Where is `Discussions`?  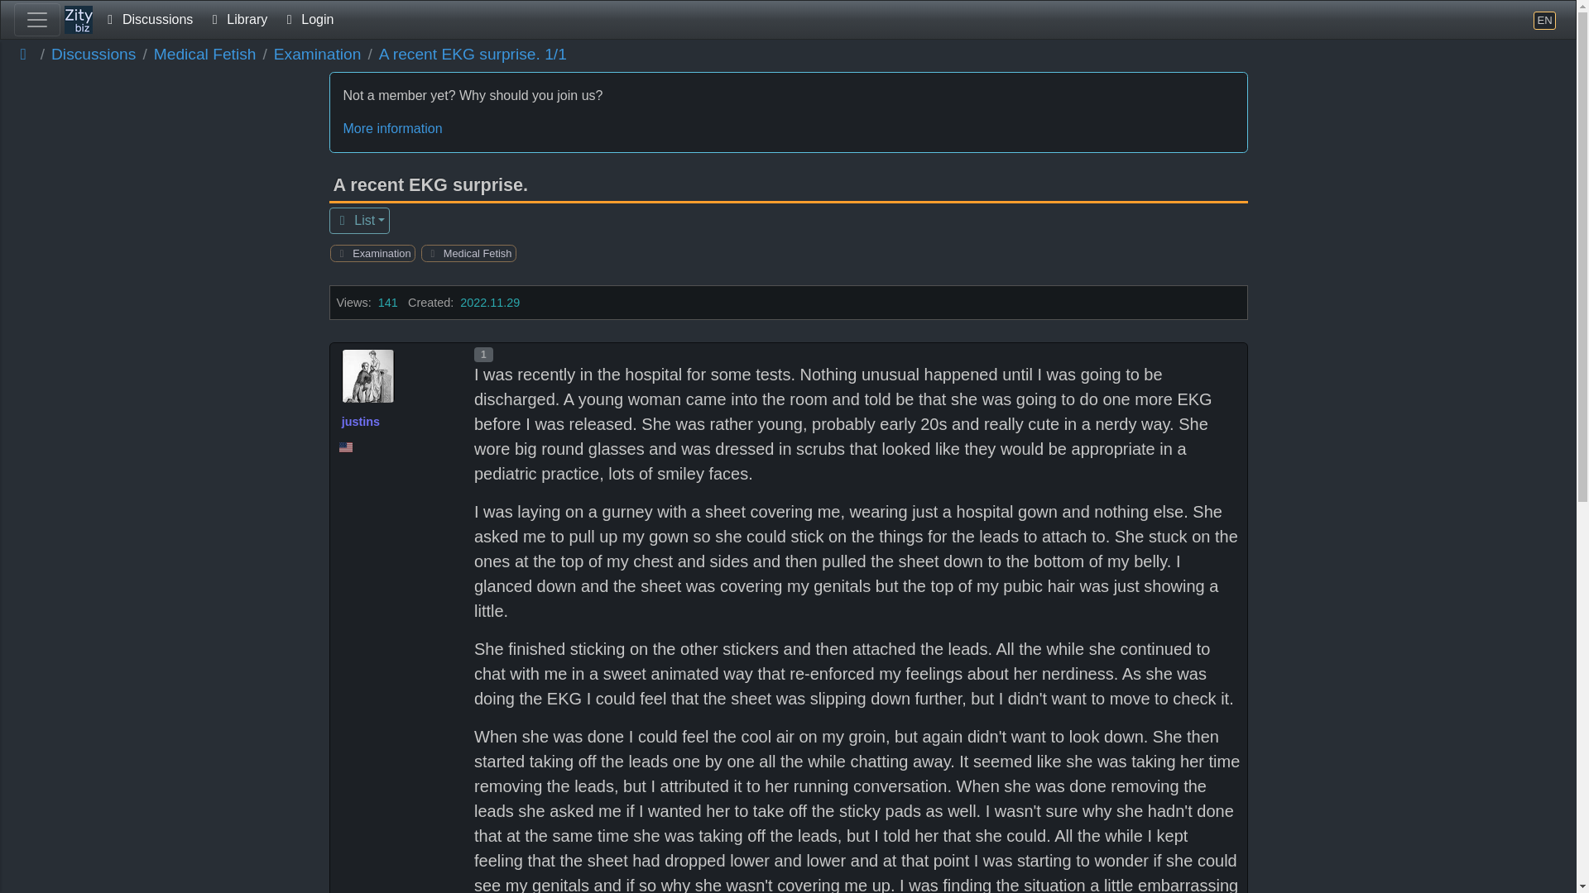 Discussions is located at coordinates (93, 55).